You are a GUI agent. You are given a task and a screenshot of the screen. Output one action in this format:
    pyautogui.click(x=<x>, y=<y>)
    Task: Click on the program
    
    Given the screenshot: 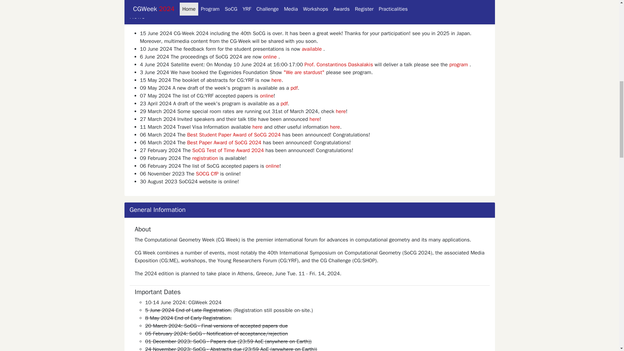 What is the action you would take?
    pyautogui.click(x=459, y=65)
    